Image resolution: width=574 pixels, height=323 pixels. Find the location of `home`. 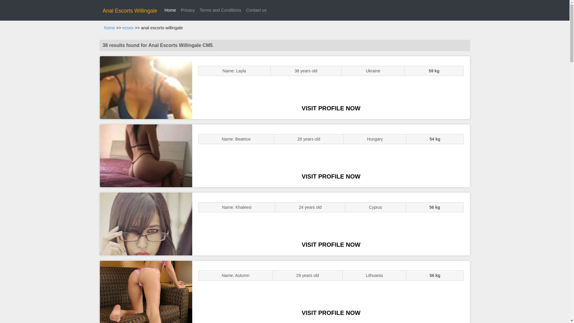

home is located at coordinates (109, 28).